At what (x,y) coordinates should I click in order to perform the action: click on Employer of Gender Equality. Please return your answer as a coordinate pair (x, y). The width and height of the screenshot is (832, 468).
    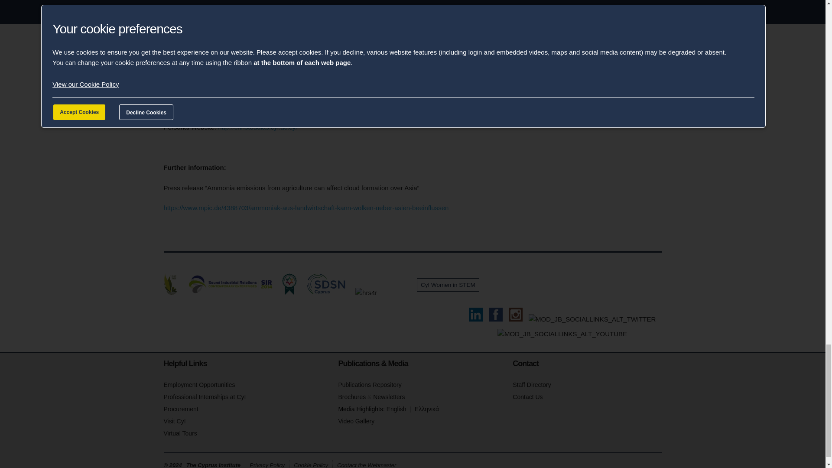
    Looking at the image, I should click on (396, 292).